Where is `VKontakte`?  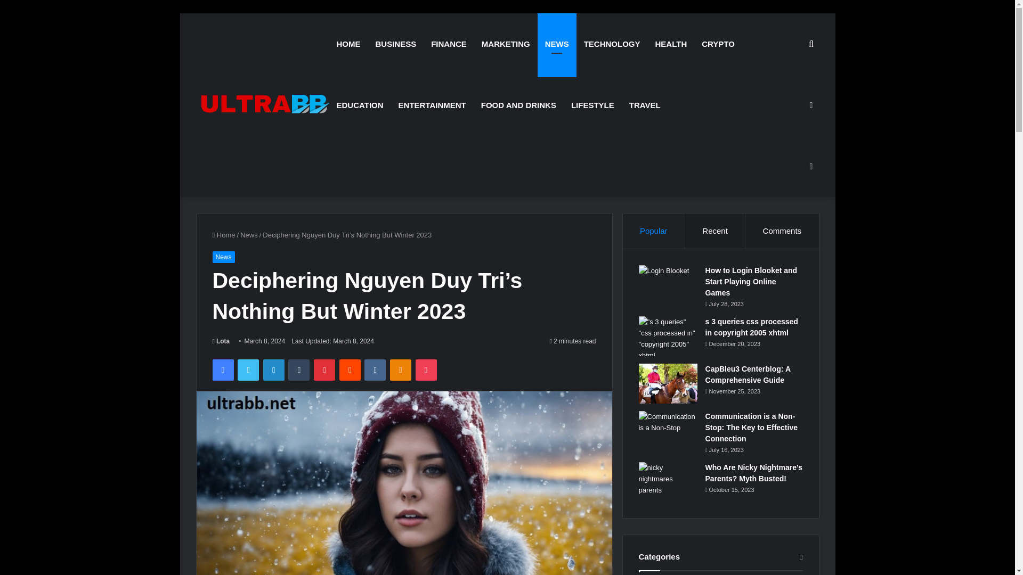 VKontakte is located at coordinates (375, 369).